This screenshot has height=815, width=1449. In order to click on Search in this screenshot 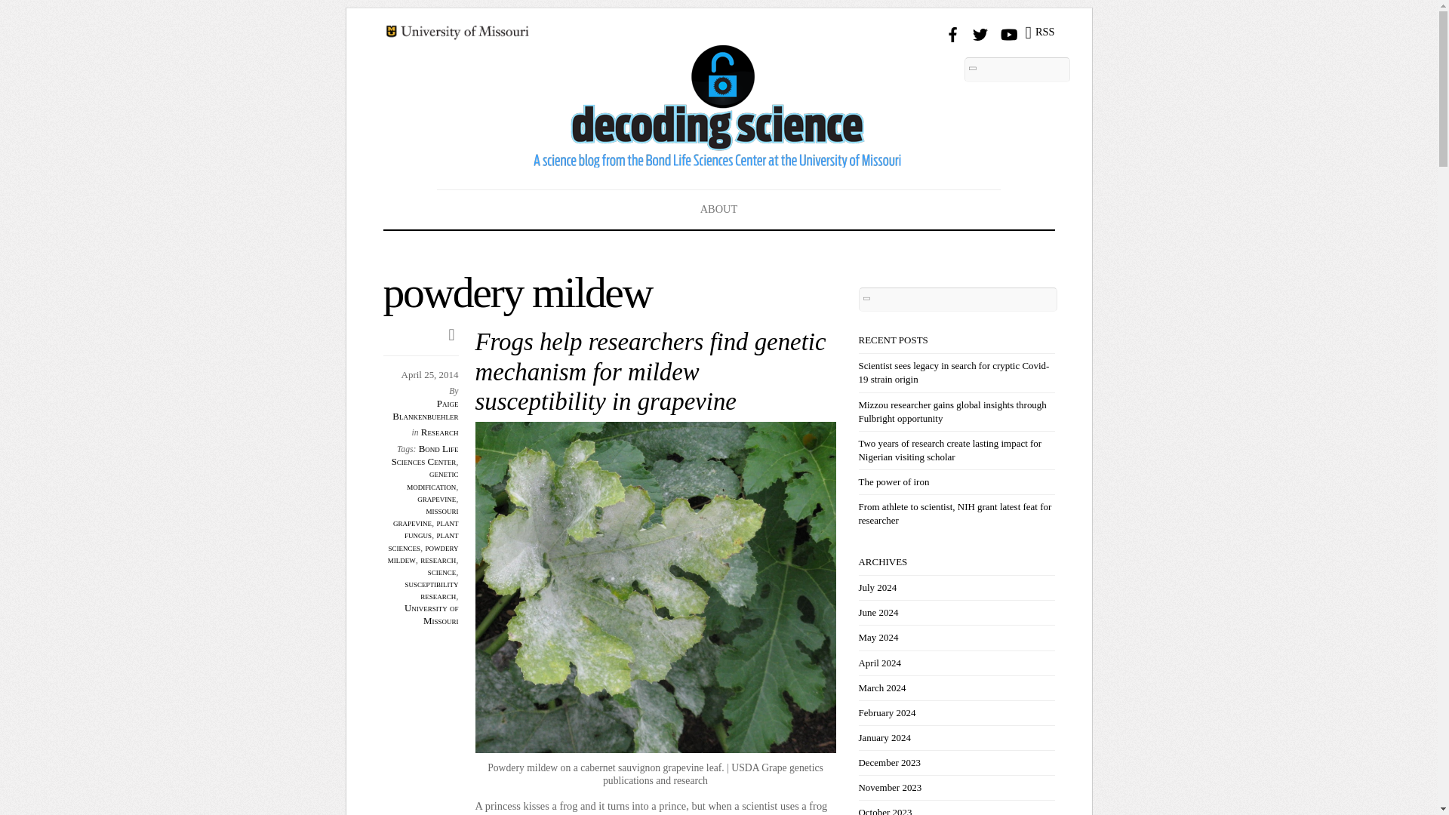, I will do `click(1017, 69)`.